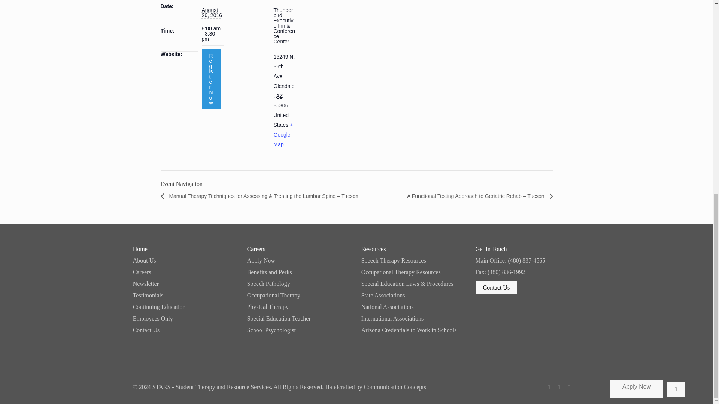 This screenshot has width=719, height=404. I want to click on Twitter, so click(559, 387).